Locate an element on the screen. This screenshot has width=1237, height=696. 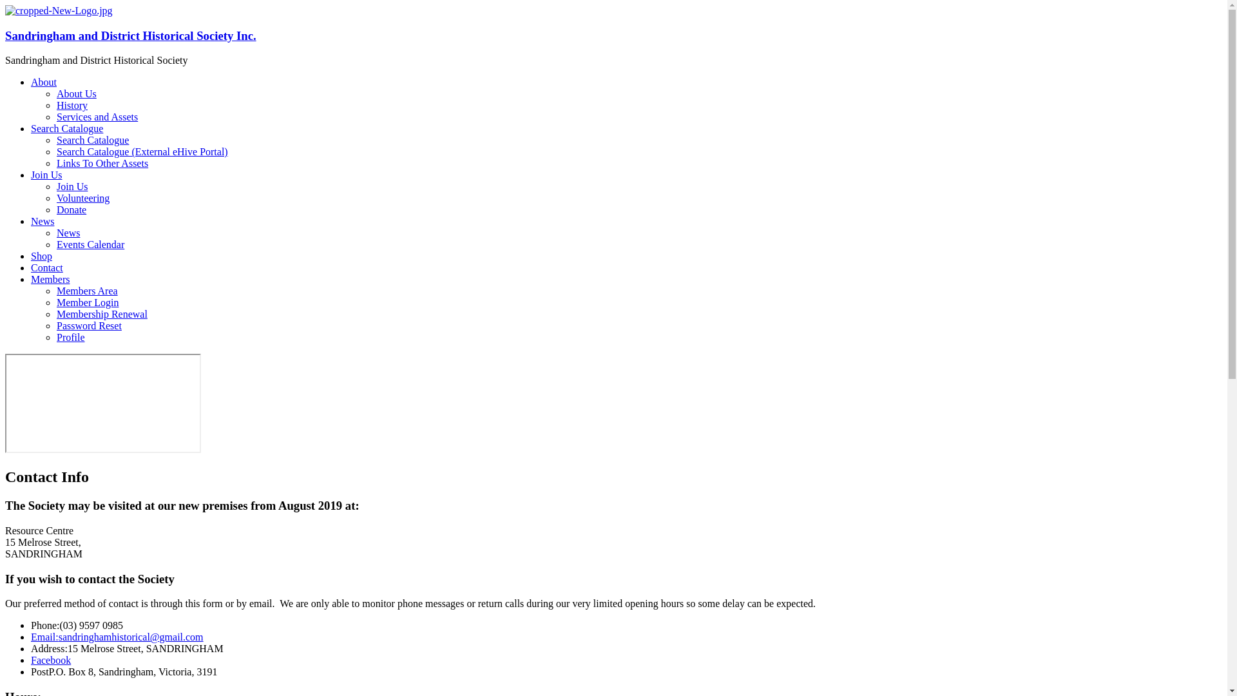
Search Catalogue is located at coordinates (67, 129).